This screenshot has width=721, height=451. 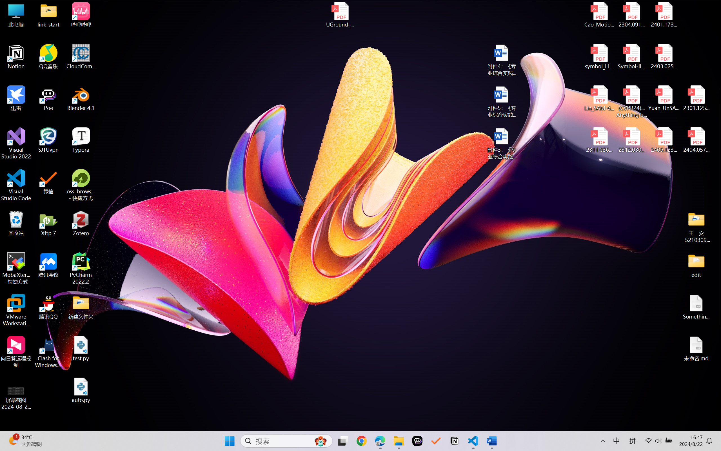 I want to click on Python, so click(x=14, y=251).